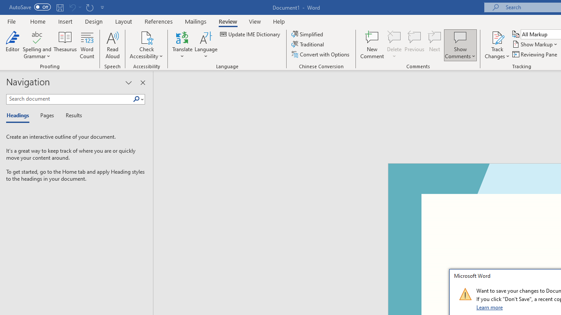 The width and height of the screenshot is (561, 315). Describe the element at coordinates (146, 45) in the screenshot. I see `Check Accessibility` at that location.